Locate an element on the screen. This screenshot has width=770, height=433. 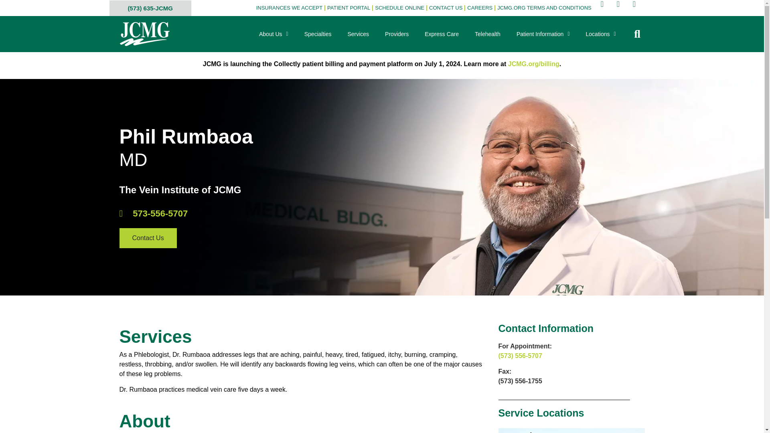
Telehealth is located at coordinates (487, 34).